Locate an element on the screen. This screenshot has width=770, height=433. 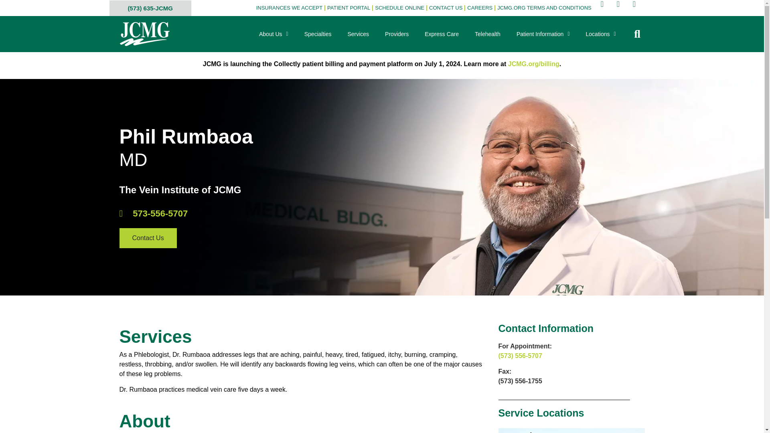
Telehealth is located at coordinates (487, 34).